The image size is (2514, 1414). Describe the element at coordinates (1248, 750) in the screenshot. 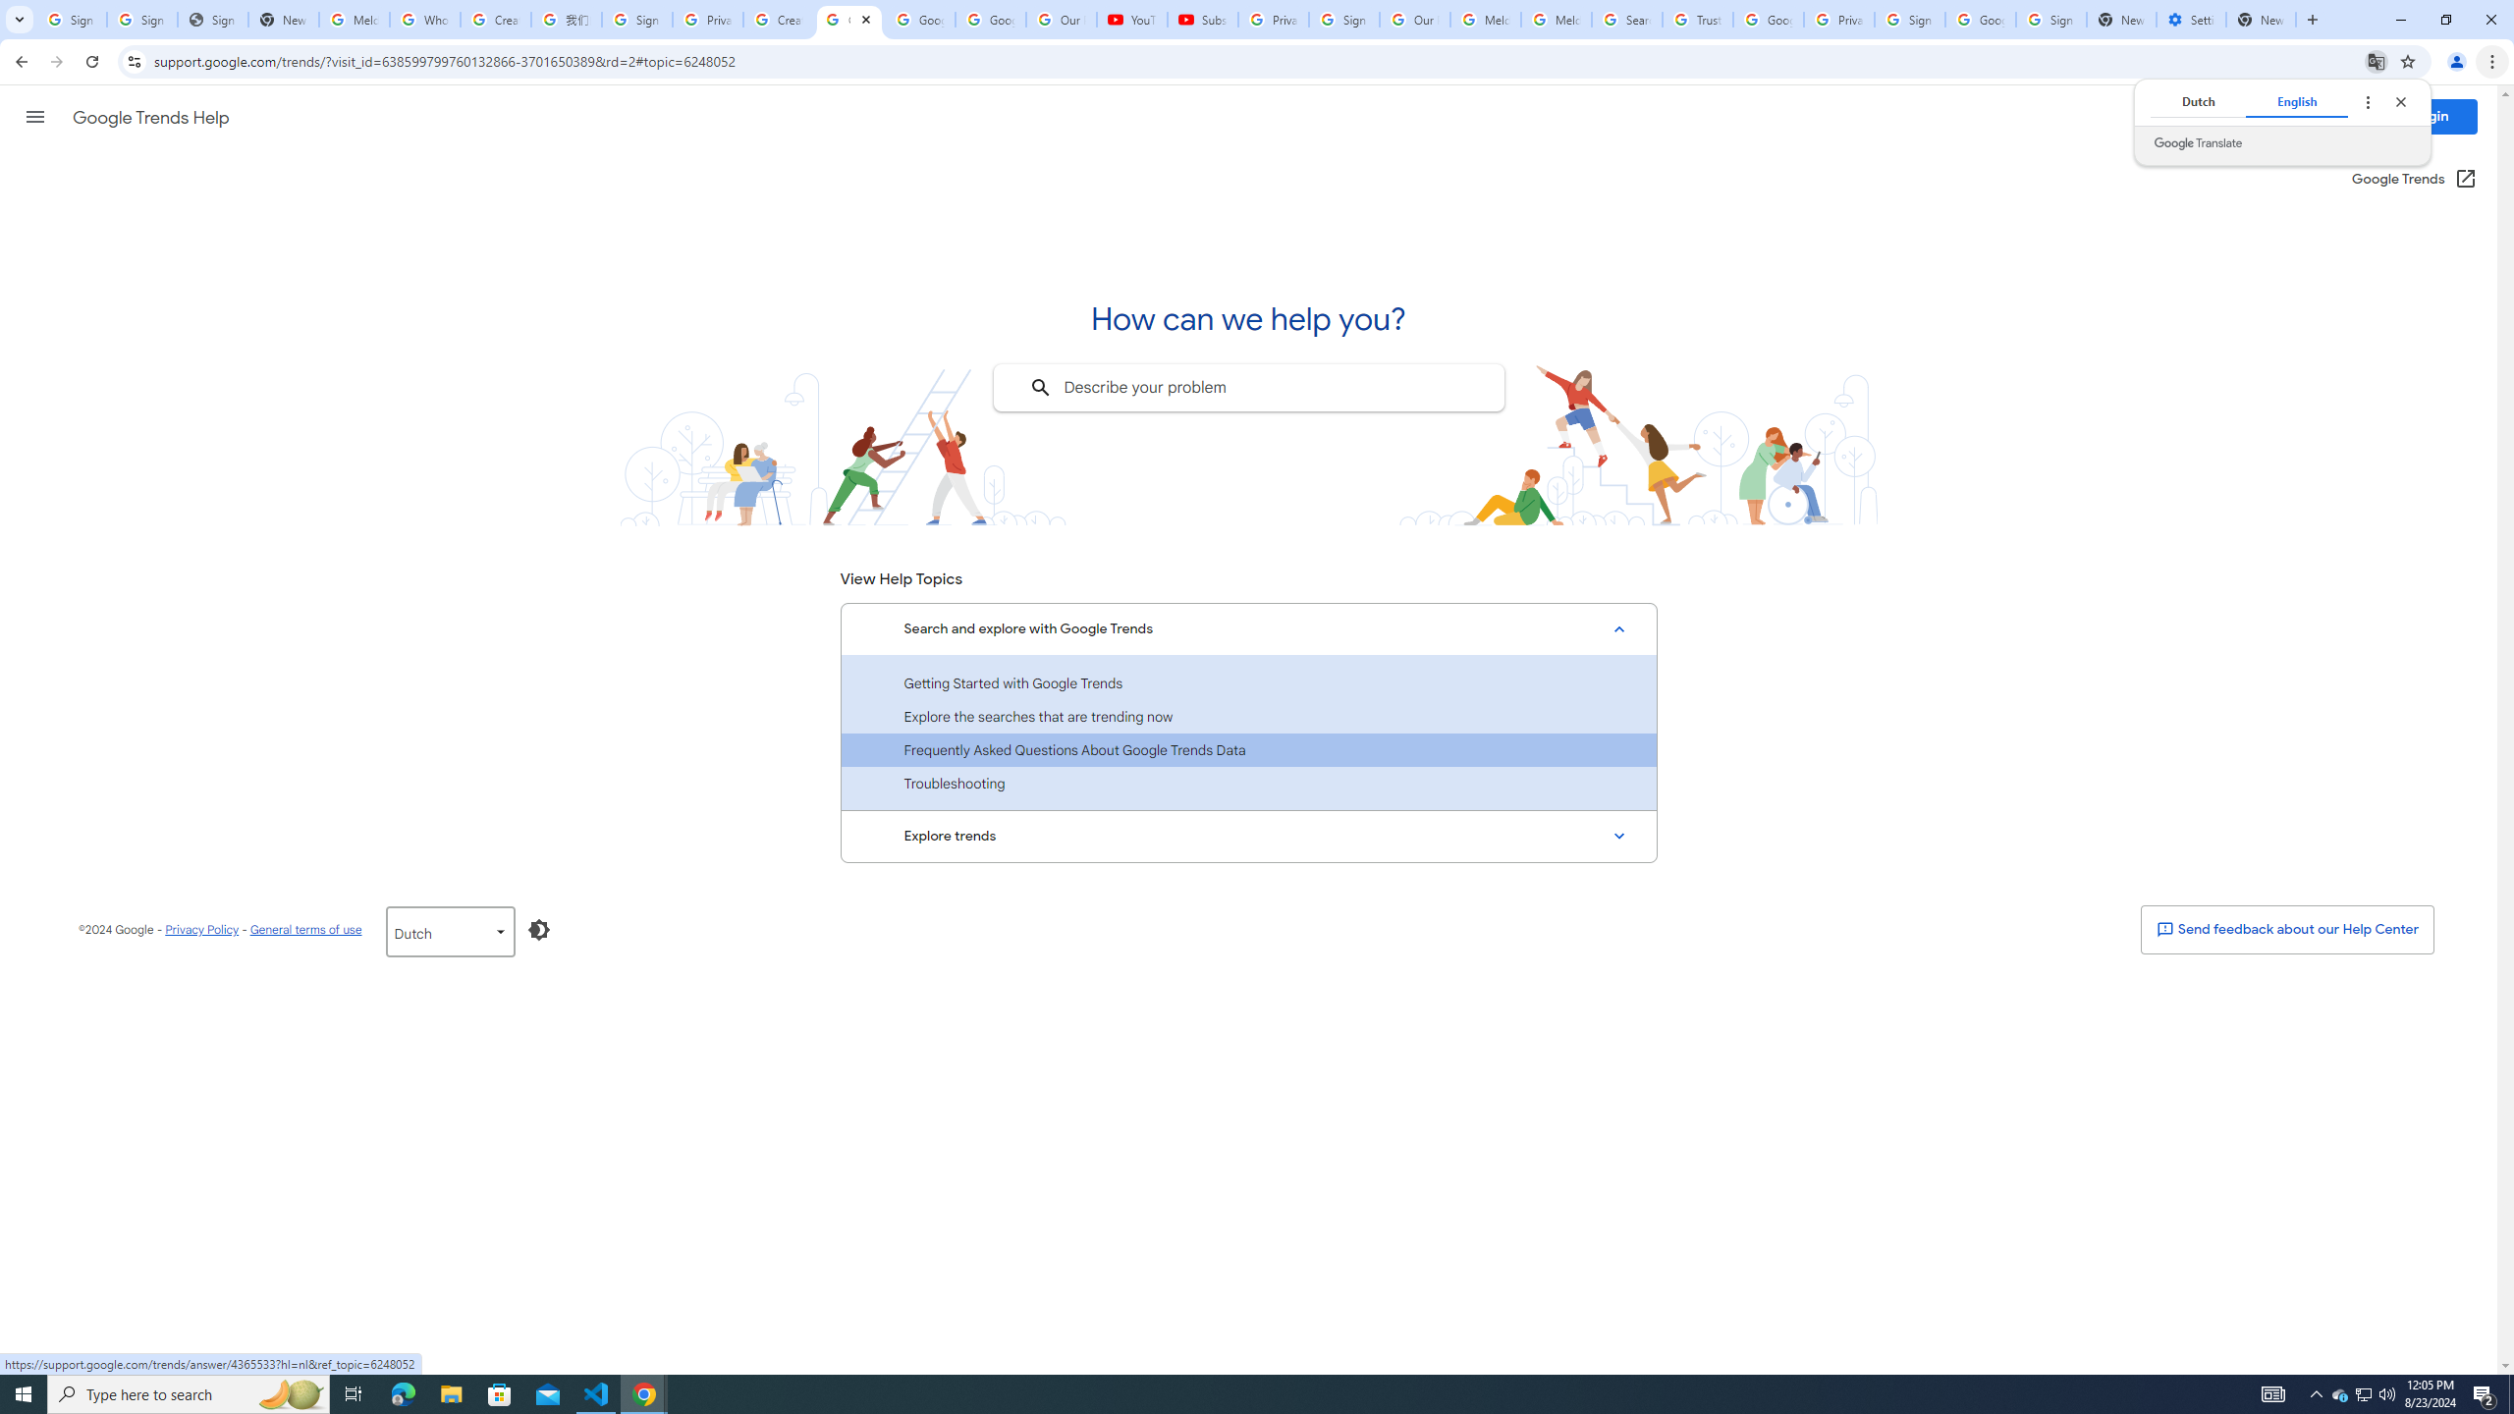

I see `Frequently Asked Questions About Google Trends Data` at that location.